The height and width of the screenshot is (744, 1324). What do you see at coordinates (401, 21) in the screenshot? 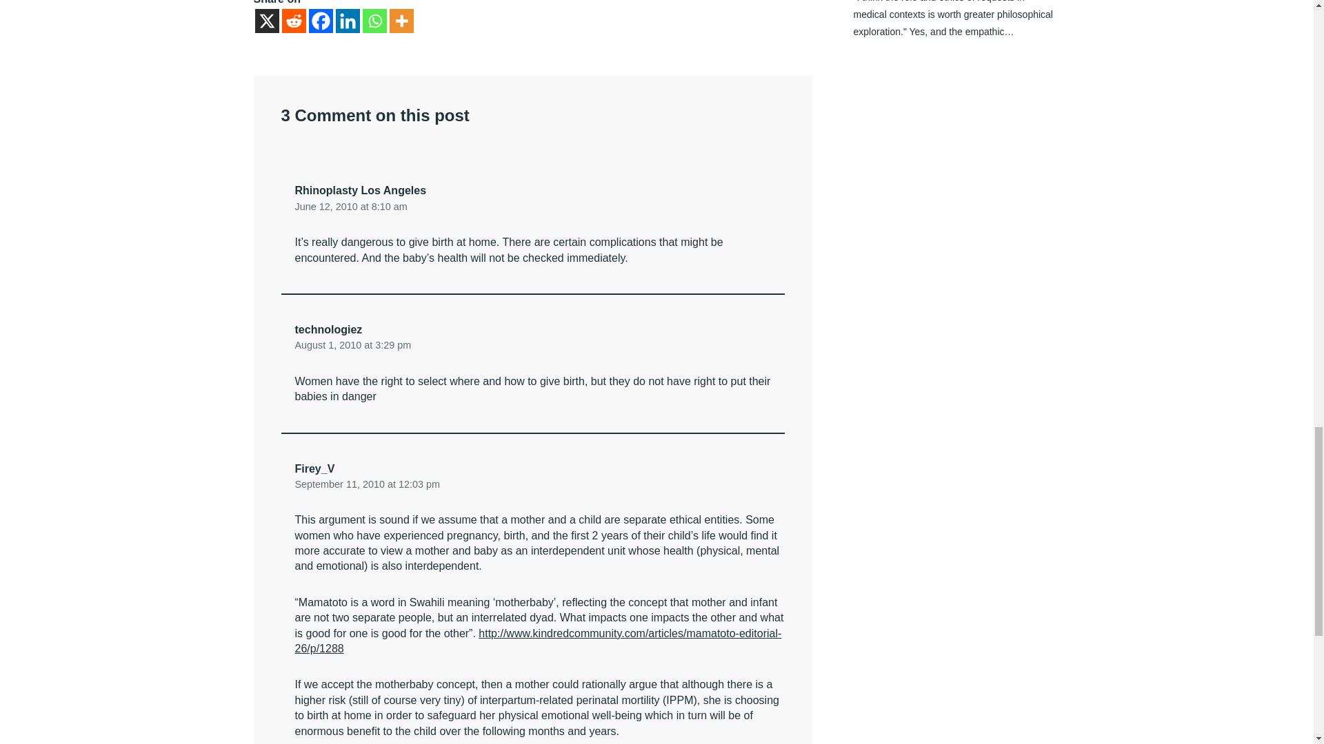
I see `More` at bounding box center [401, 21].